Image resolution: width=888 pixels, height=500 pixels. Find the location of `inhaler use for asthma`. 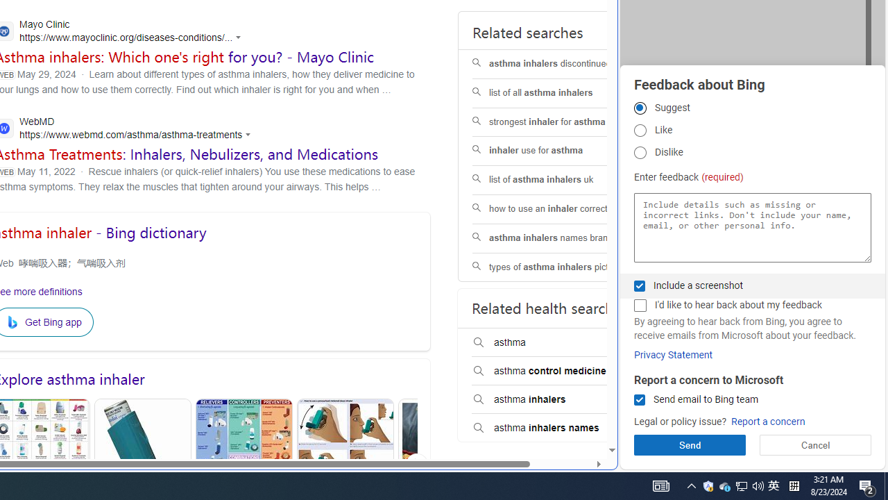

inhaler use for asthma is located at coordinates (560, 151).